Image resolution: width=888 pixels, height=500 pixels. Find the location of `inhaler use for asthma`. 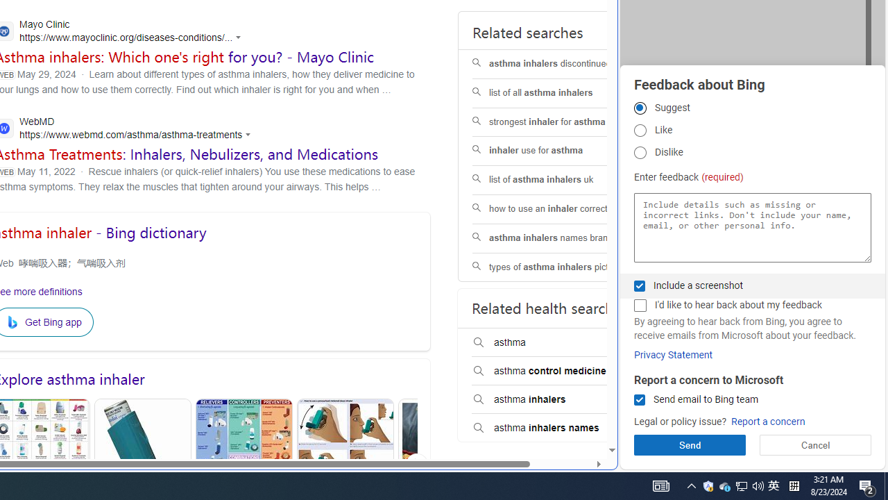

inhaler use for asthma is located at coordinates (560, 151).